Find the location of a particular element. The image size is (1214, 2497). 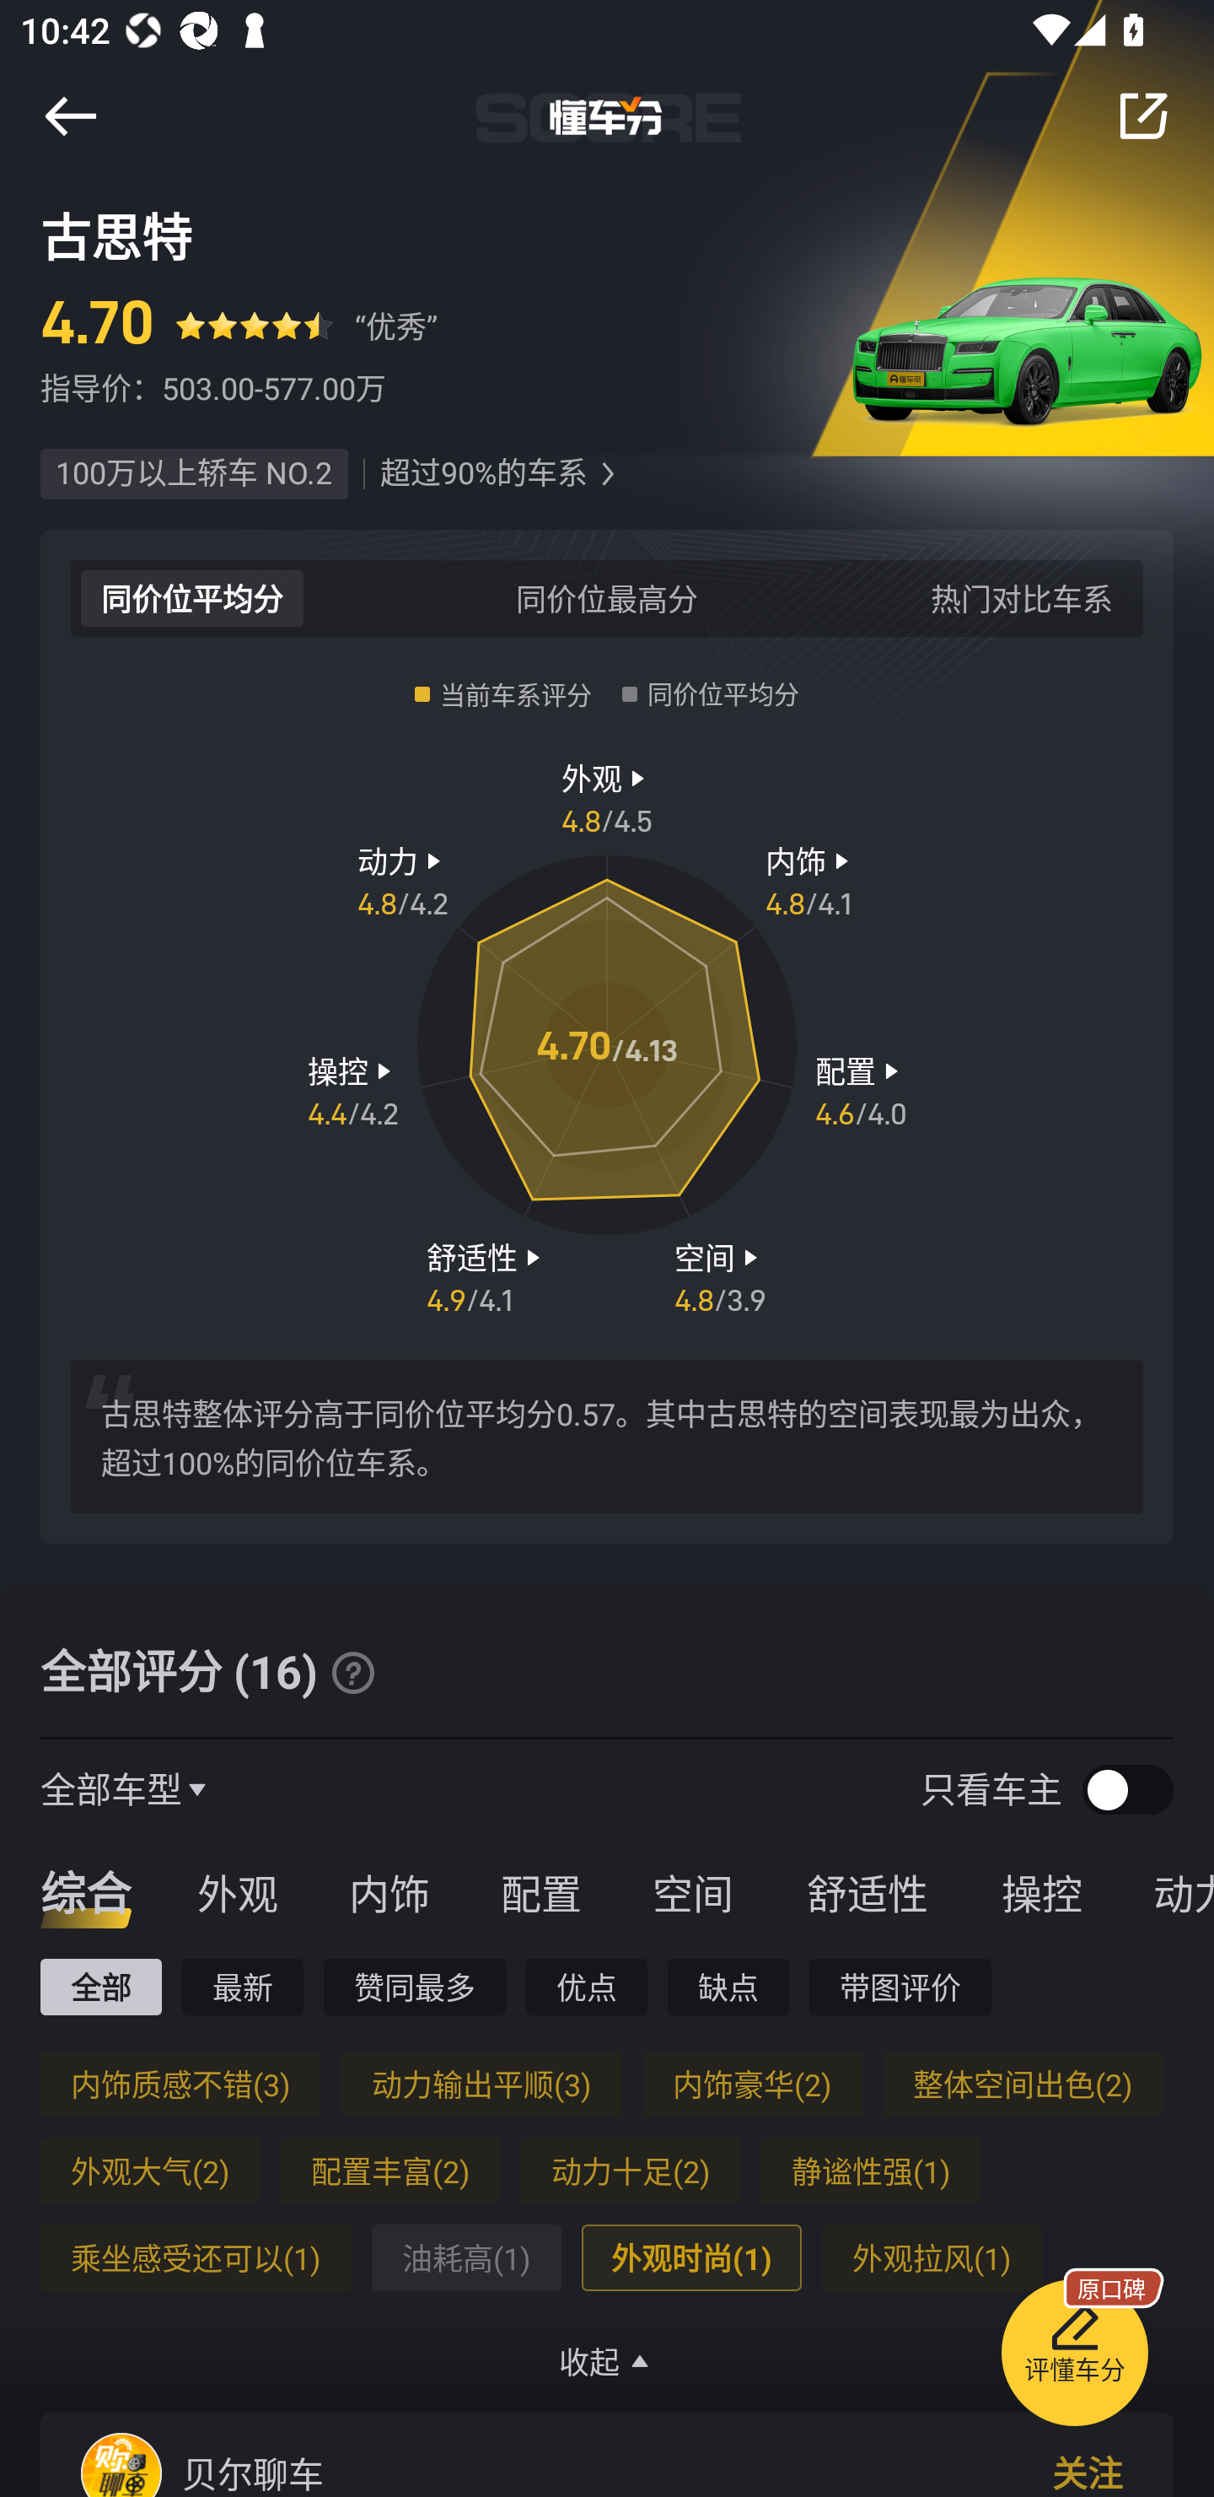

动力输出平顺(3) is located at coordinates (481, 2084).